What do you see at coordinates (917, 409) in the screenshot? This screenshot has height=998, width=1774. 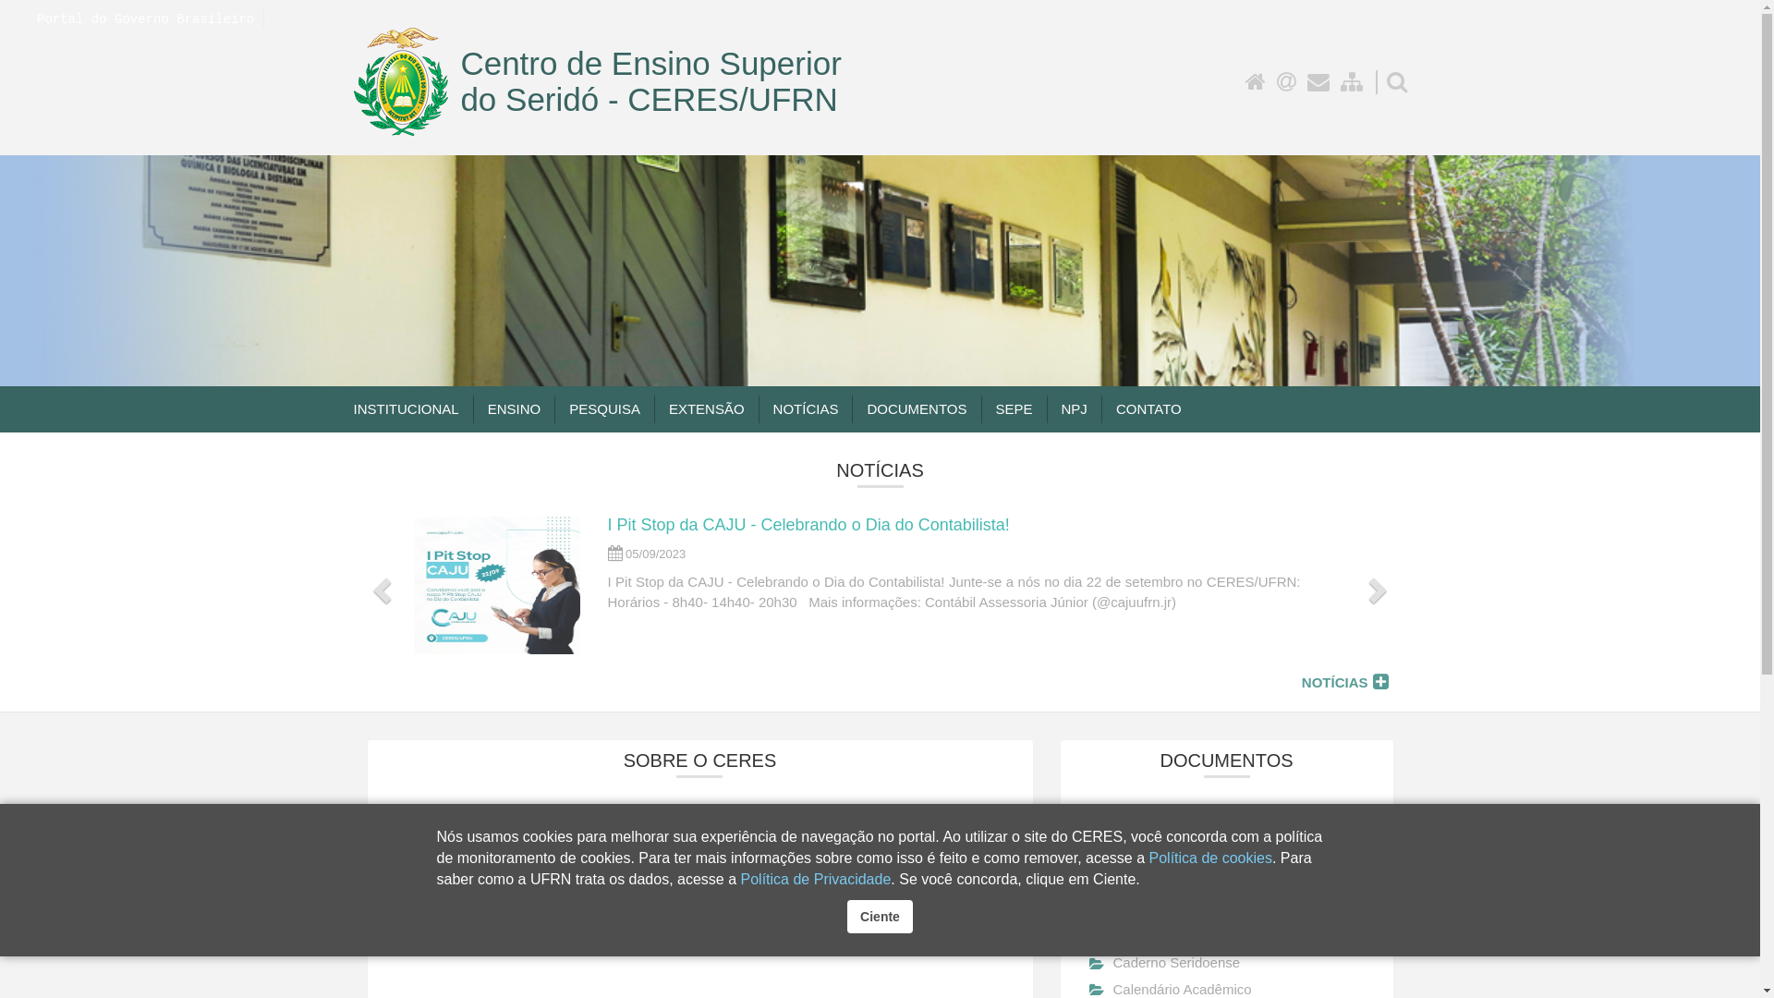 I see `DOCUMENTOS` at bounding box center [917, 409].